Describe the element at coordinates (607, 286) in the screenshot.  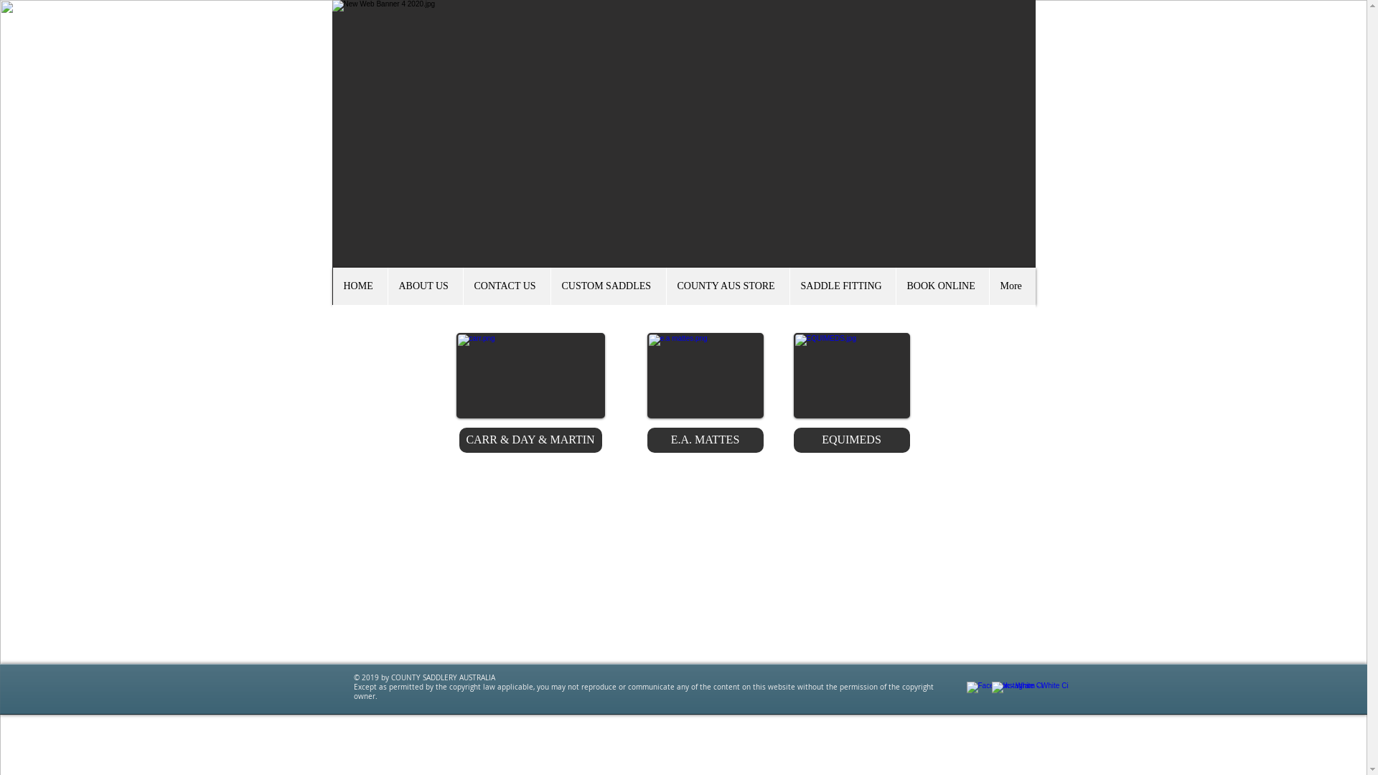
I see `CUSTOM SADDLES` at that location.